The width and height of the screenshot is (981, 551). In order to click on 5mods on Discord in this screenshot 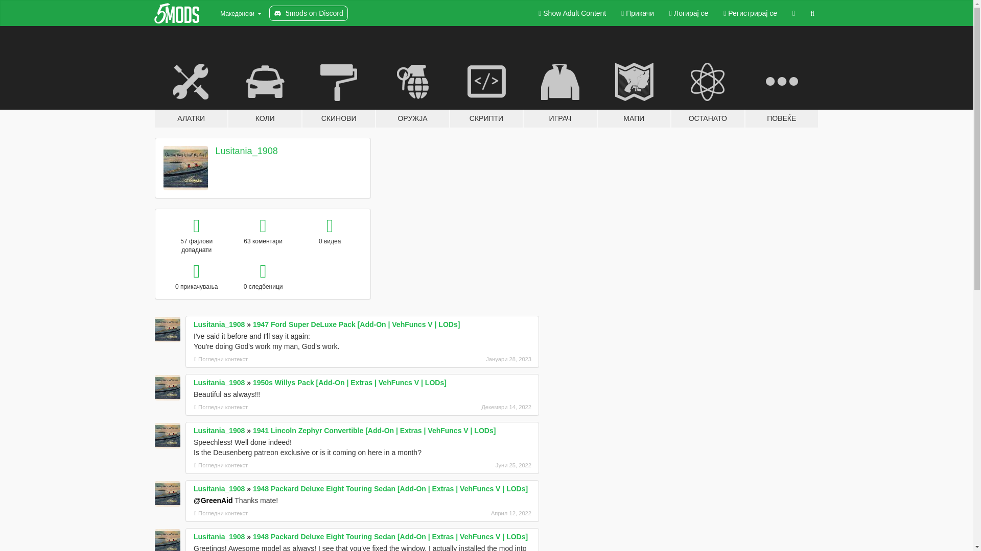, I will do `click(309, 13)`.